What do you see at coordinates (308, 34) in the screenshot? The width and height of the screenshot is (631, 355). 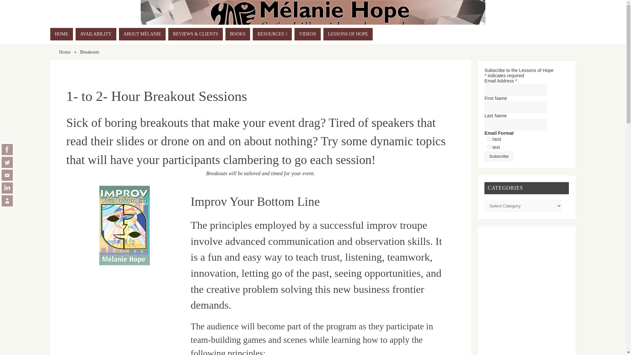 I see `VIDEOS` at bounding box center [308, 34].